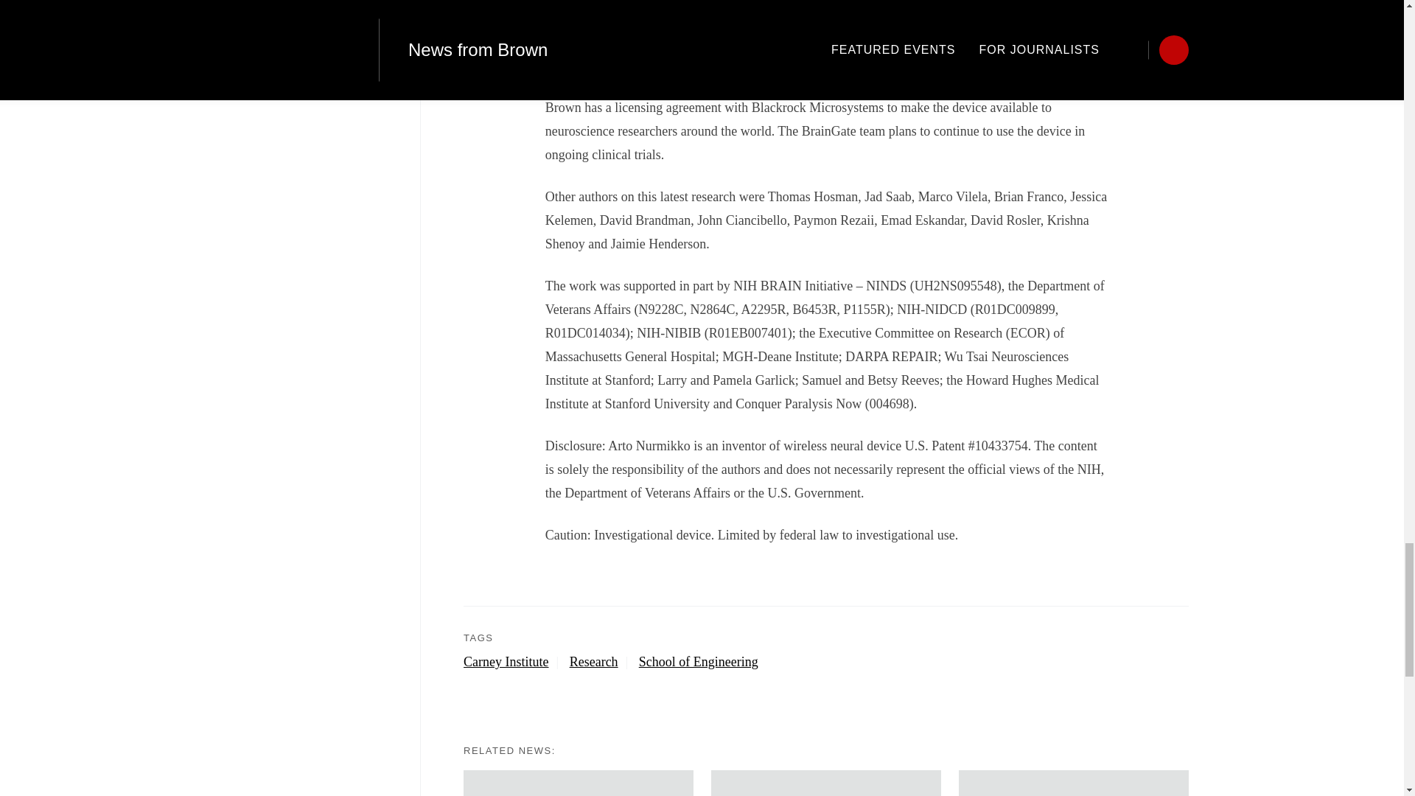  What do you see at coordinates (699, 662) in the screenshot?
I see `School of Engineering` at bounding box center [699, 662].